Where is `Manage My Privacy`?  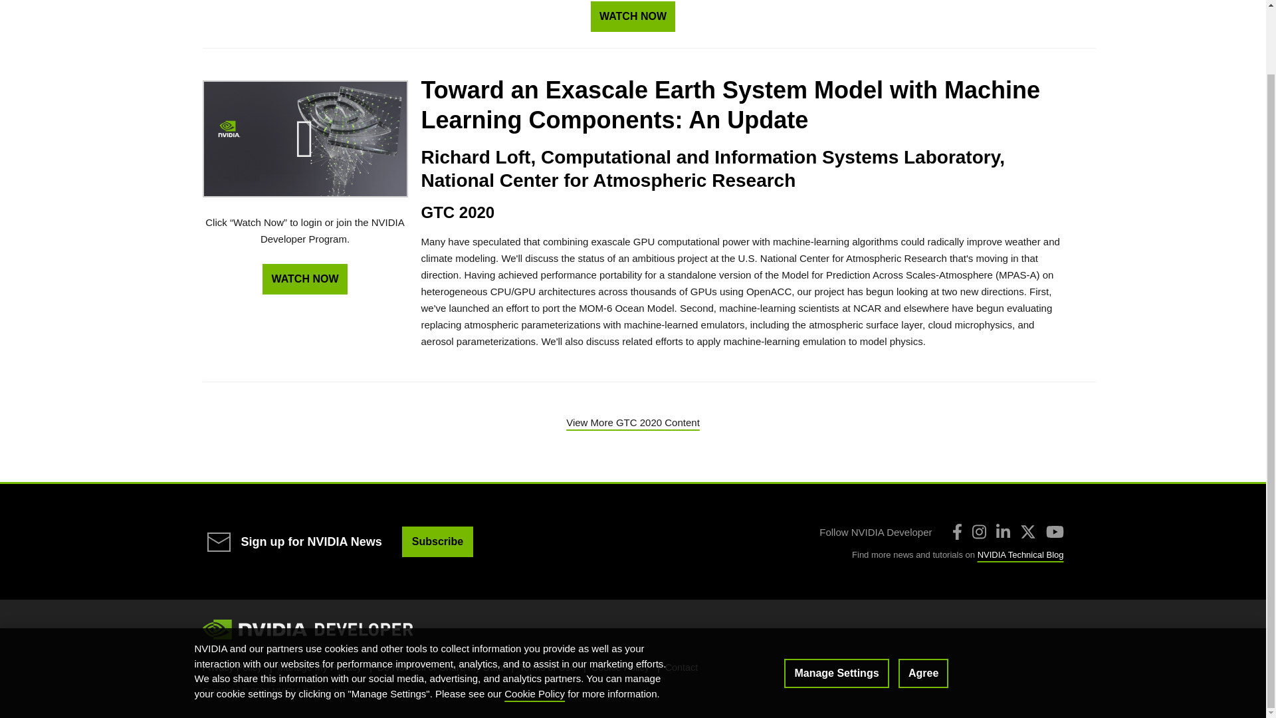 Manage My Privacy is located at coordinates (319, 667).